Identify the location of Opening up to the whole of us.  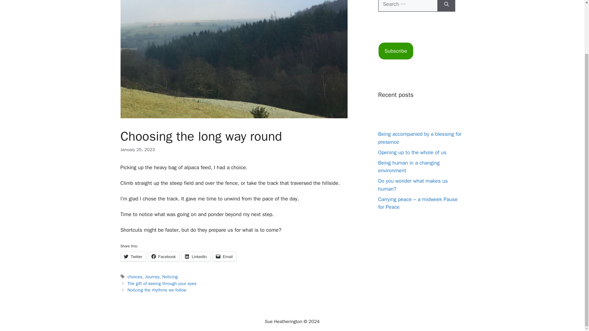
(412, 152).